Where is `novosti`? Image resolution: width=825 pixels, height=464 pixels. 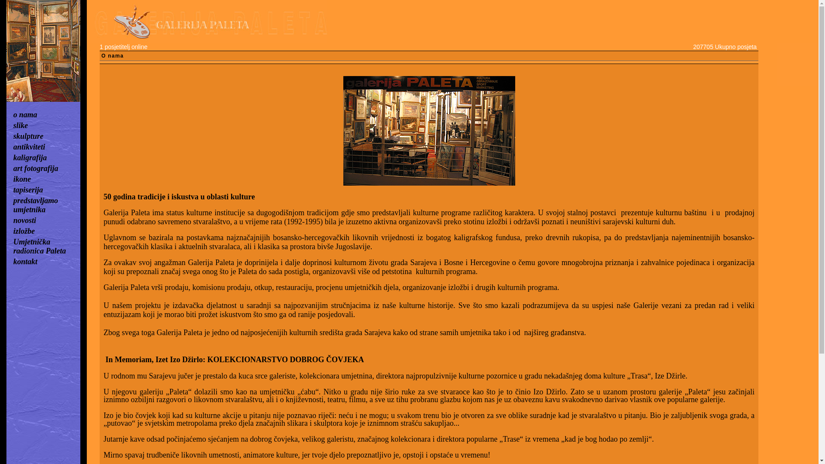
novosti is located at coordinates (25, 220).